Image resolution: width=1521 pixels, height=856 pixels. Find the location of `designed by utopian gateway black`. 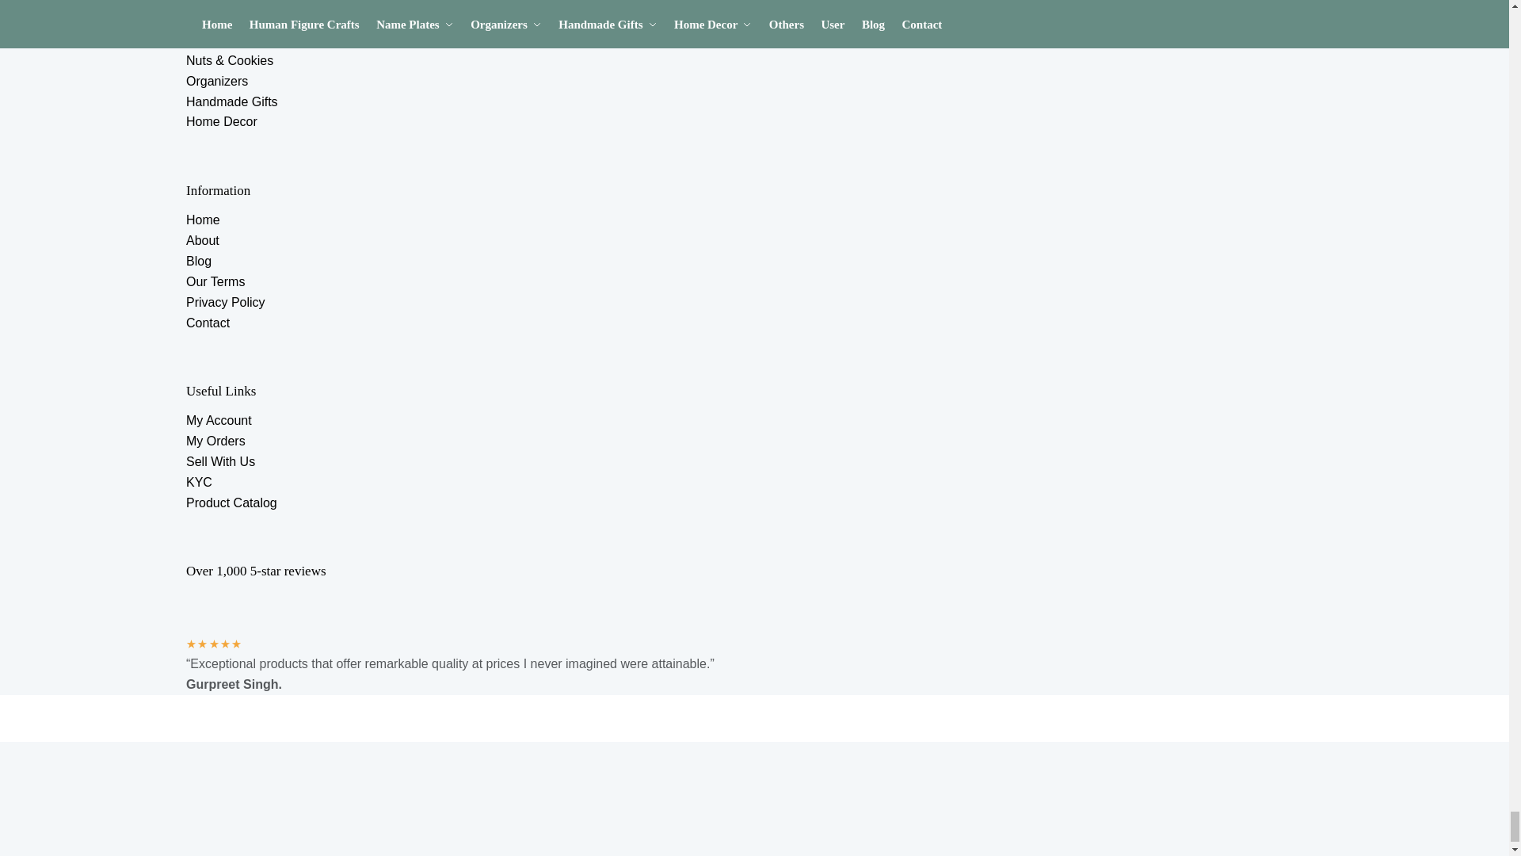

designed by utopian gateway black is located at coordinates (344, 758).